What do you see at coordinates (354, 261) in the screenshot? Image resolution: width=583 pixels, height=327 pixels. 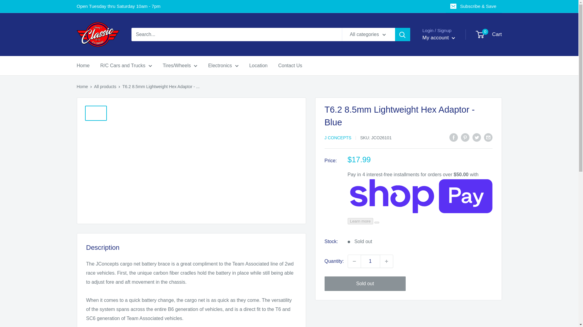 I see `Decrease quantity by 1` at bounding box center [354, 261].